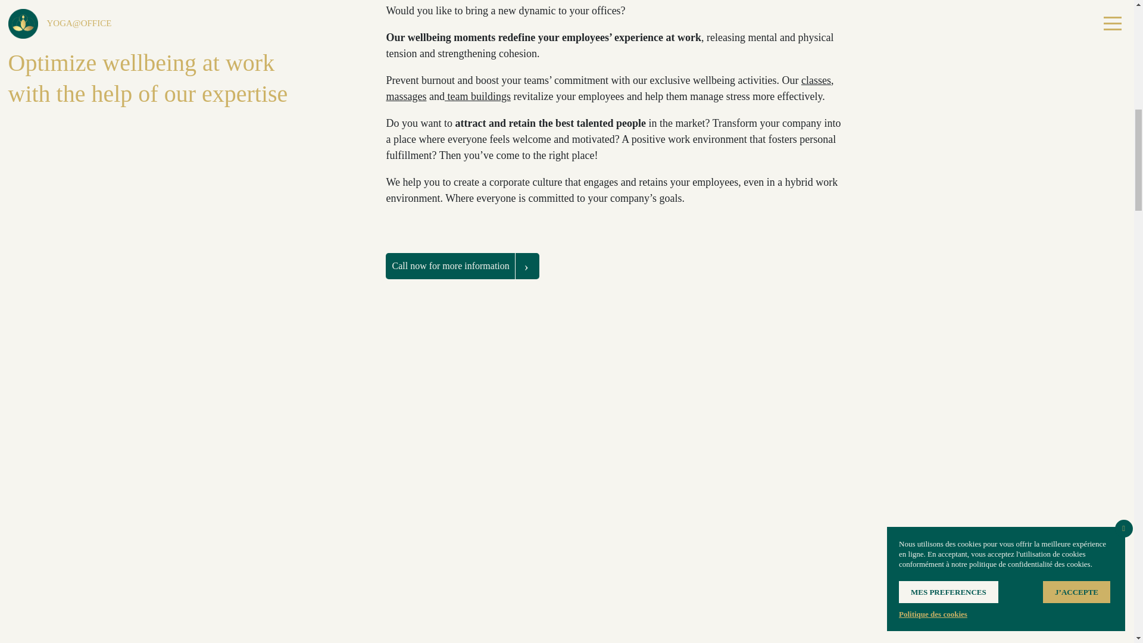 The image size is (1143, 643). Describe the element at coordinates (816, 80) in the screenshot. I see `classes` at that location.